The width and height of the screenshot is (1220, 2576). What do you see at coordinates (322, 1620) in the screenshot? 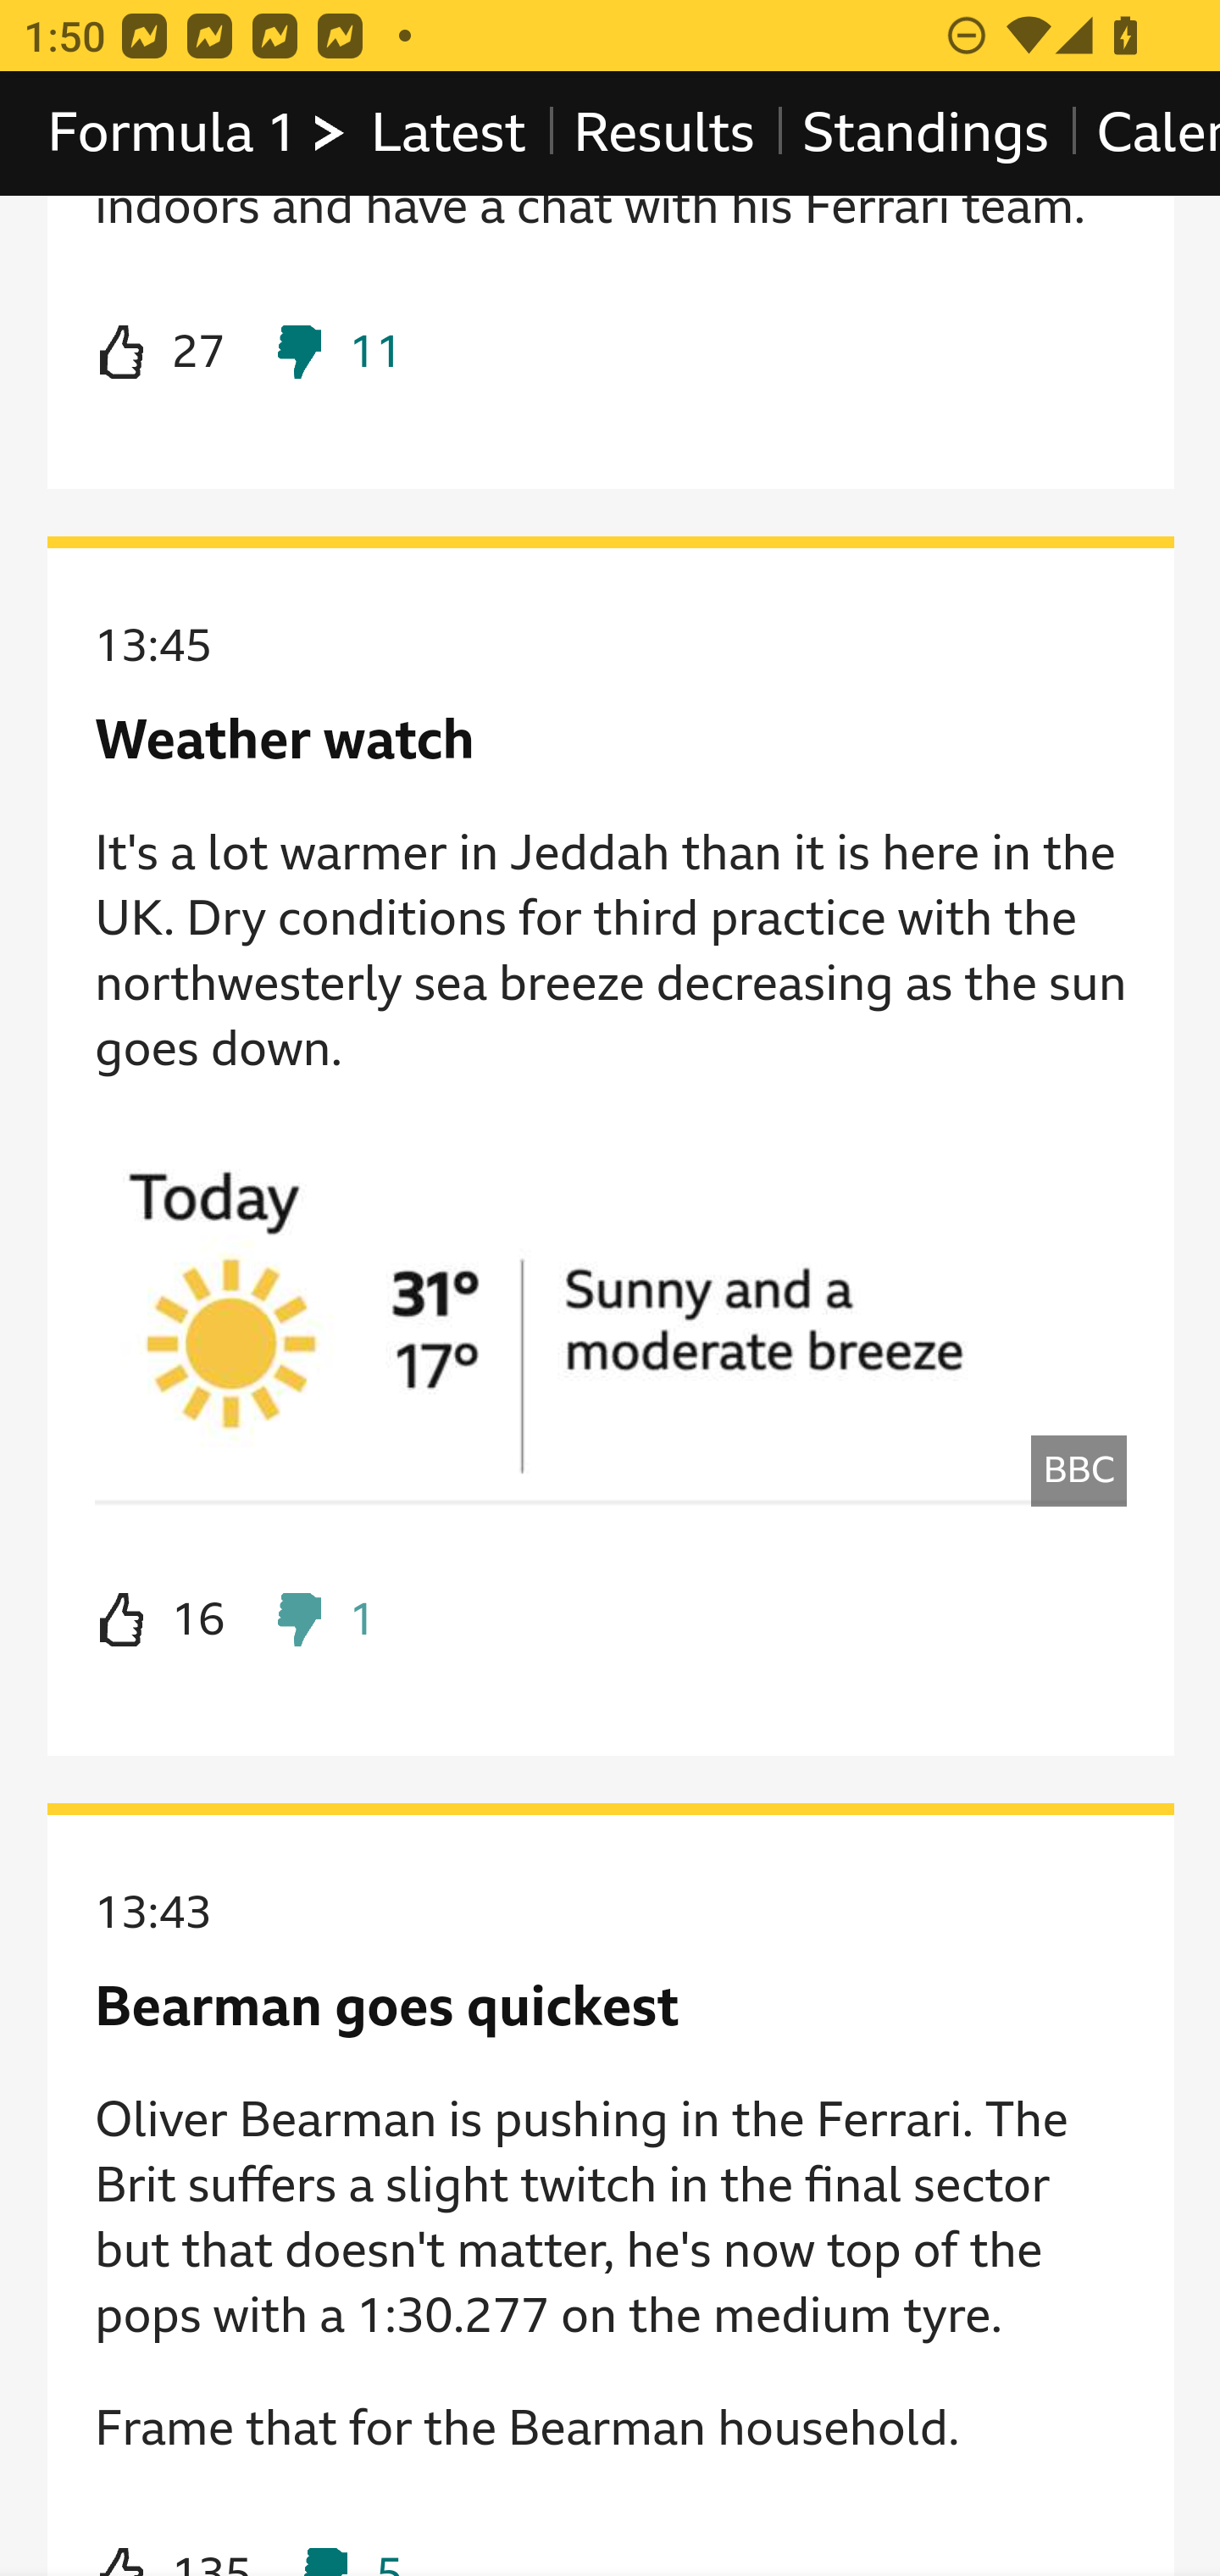
I see `Disliked` at bounding box center [322, 1620].